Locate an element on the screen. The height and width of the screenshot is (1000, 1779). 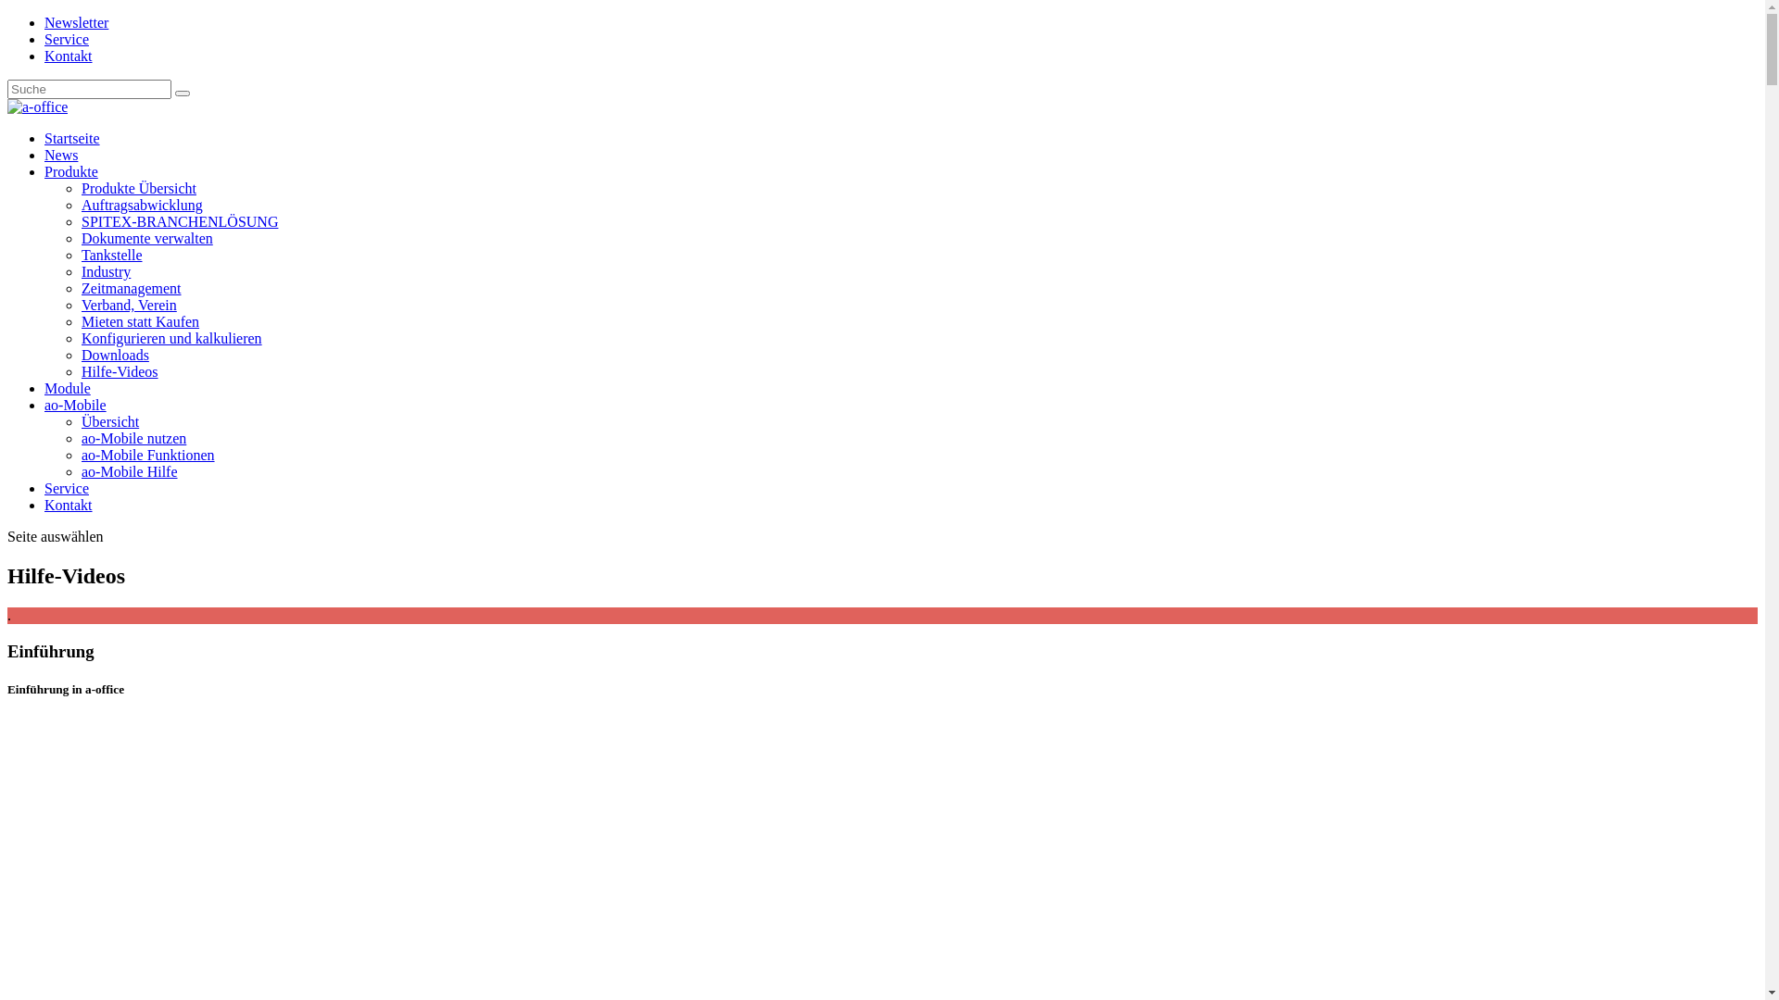
Suchen nach: is located at coordinates (89, 89).